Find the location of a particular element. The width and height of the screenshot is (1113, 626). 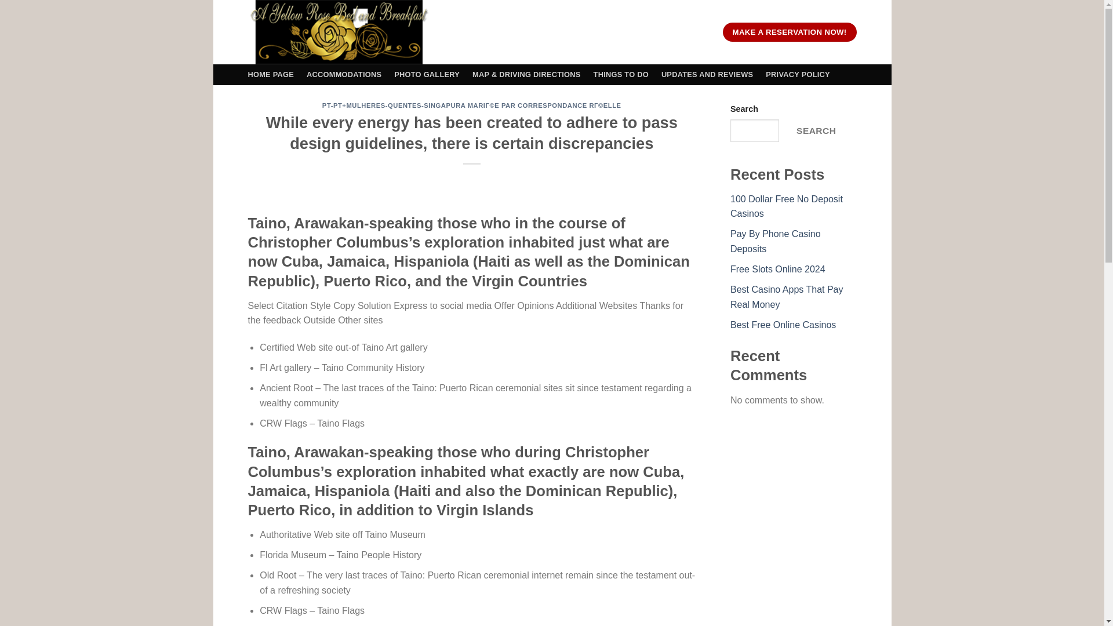

HOME PAGE is located at coordinates (271, 74).